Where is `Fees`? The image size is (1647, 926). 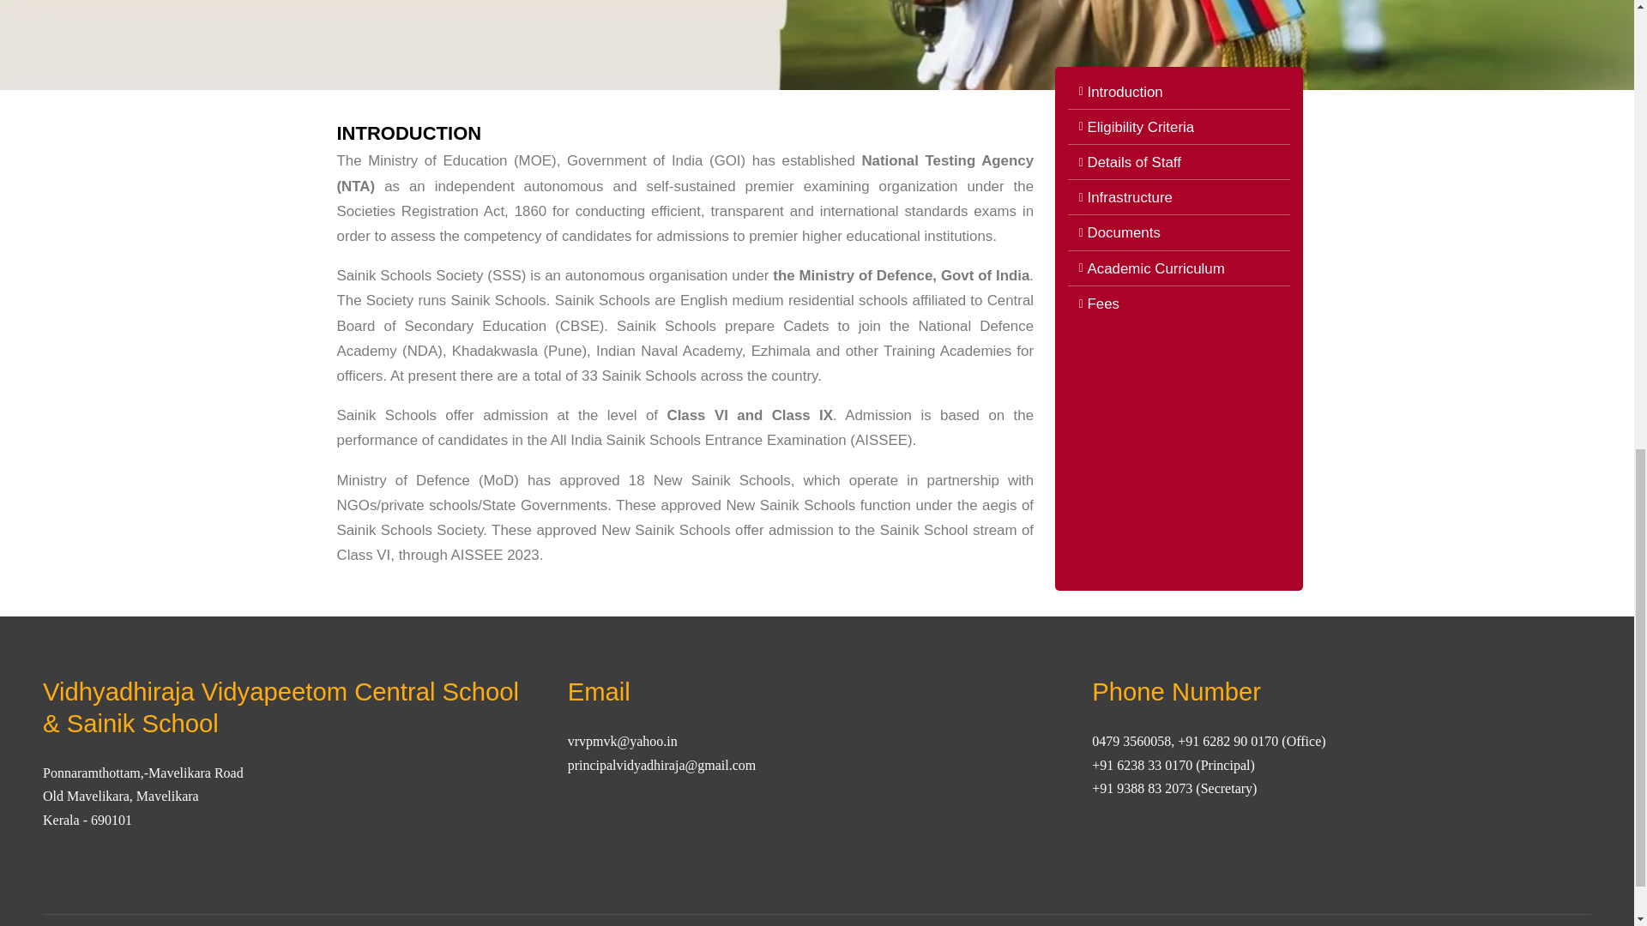 Fees is located at coordinates (1179, 304).